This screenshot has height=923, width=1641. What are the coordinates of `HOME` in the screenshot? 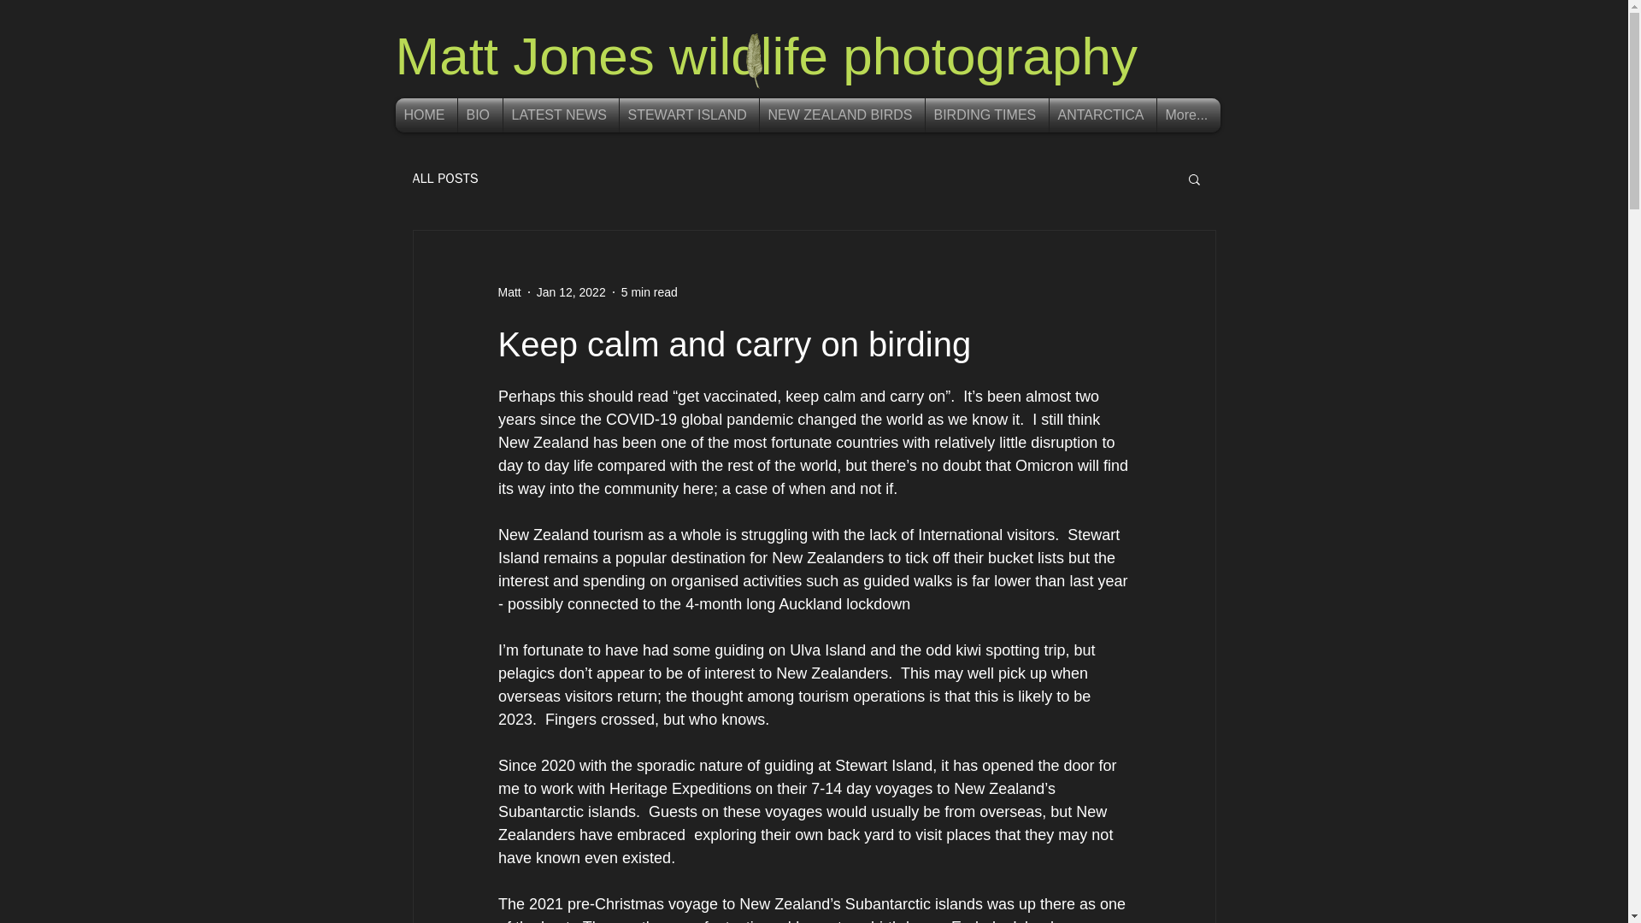 It's located at (426, 115).